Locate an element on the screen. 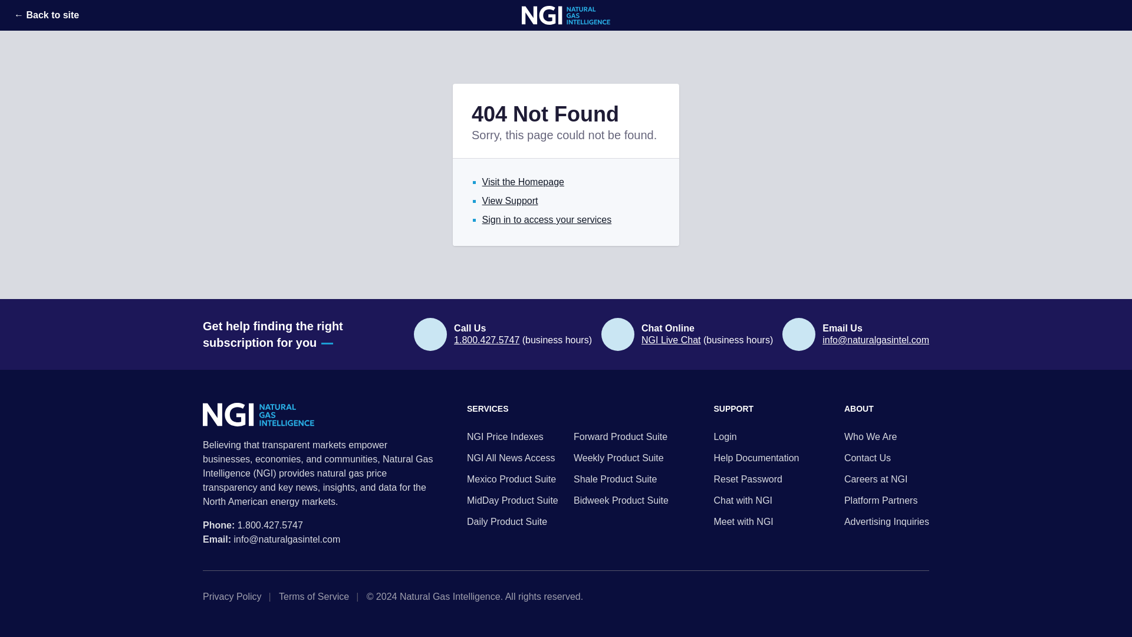  NGI Price Indexes is located at coordinates (514, 436).